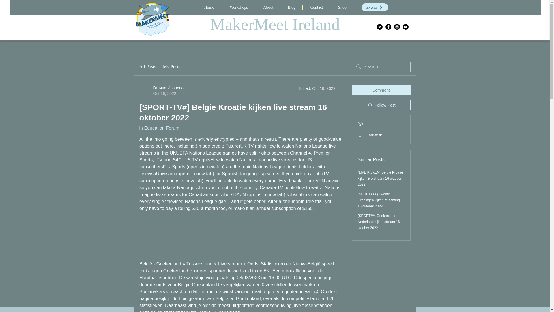  I want to click on All Posts, so click(147, 67).